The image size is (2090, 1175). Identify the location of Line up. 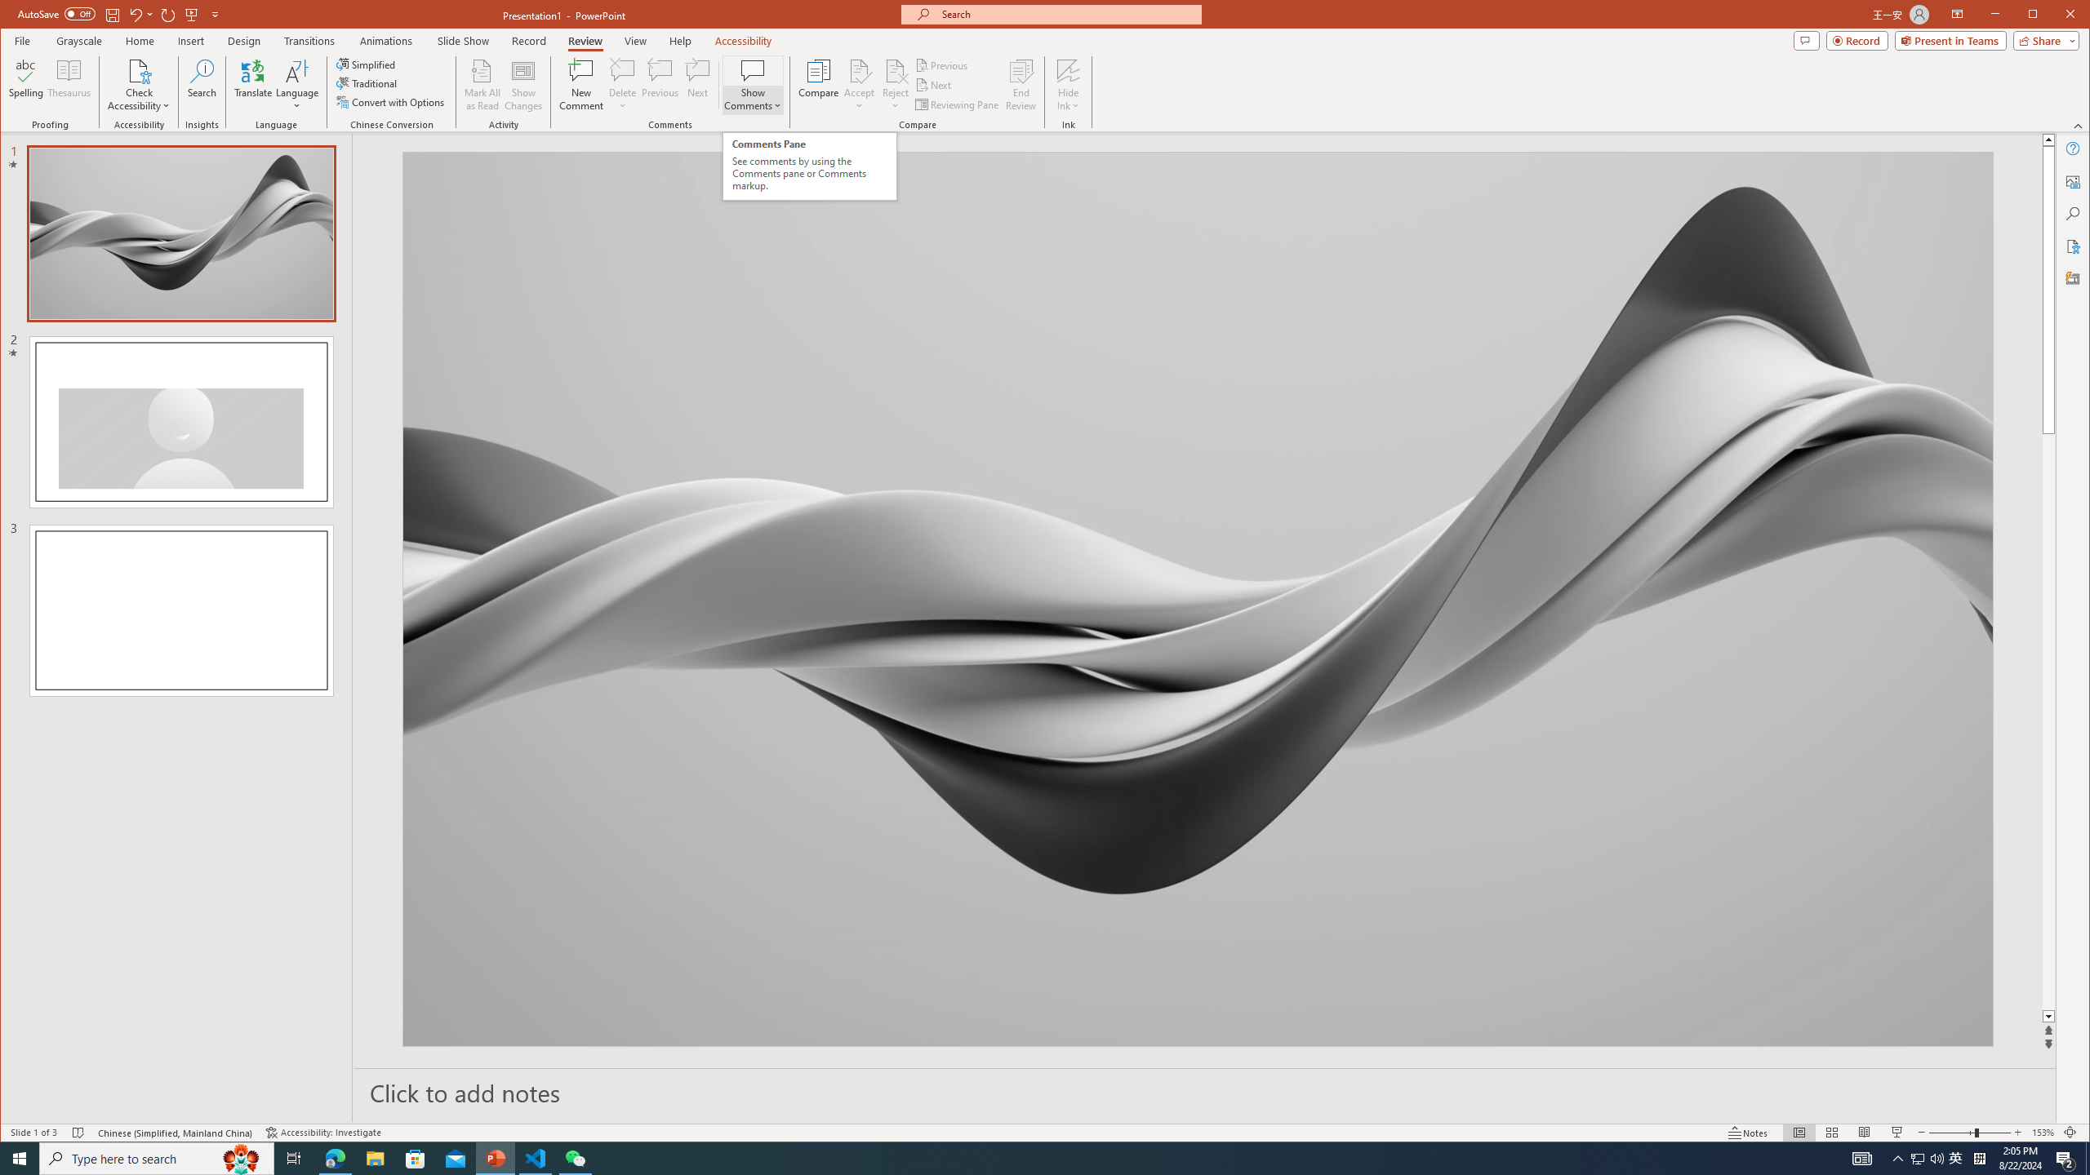
(2049, 139).